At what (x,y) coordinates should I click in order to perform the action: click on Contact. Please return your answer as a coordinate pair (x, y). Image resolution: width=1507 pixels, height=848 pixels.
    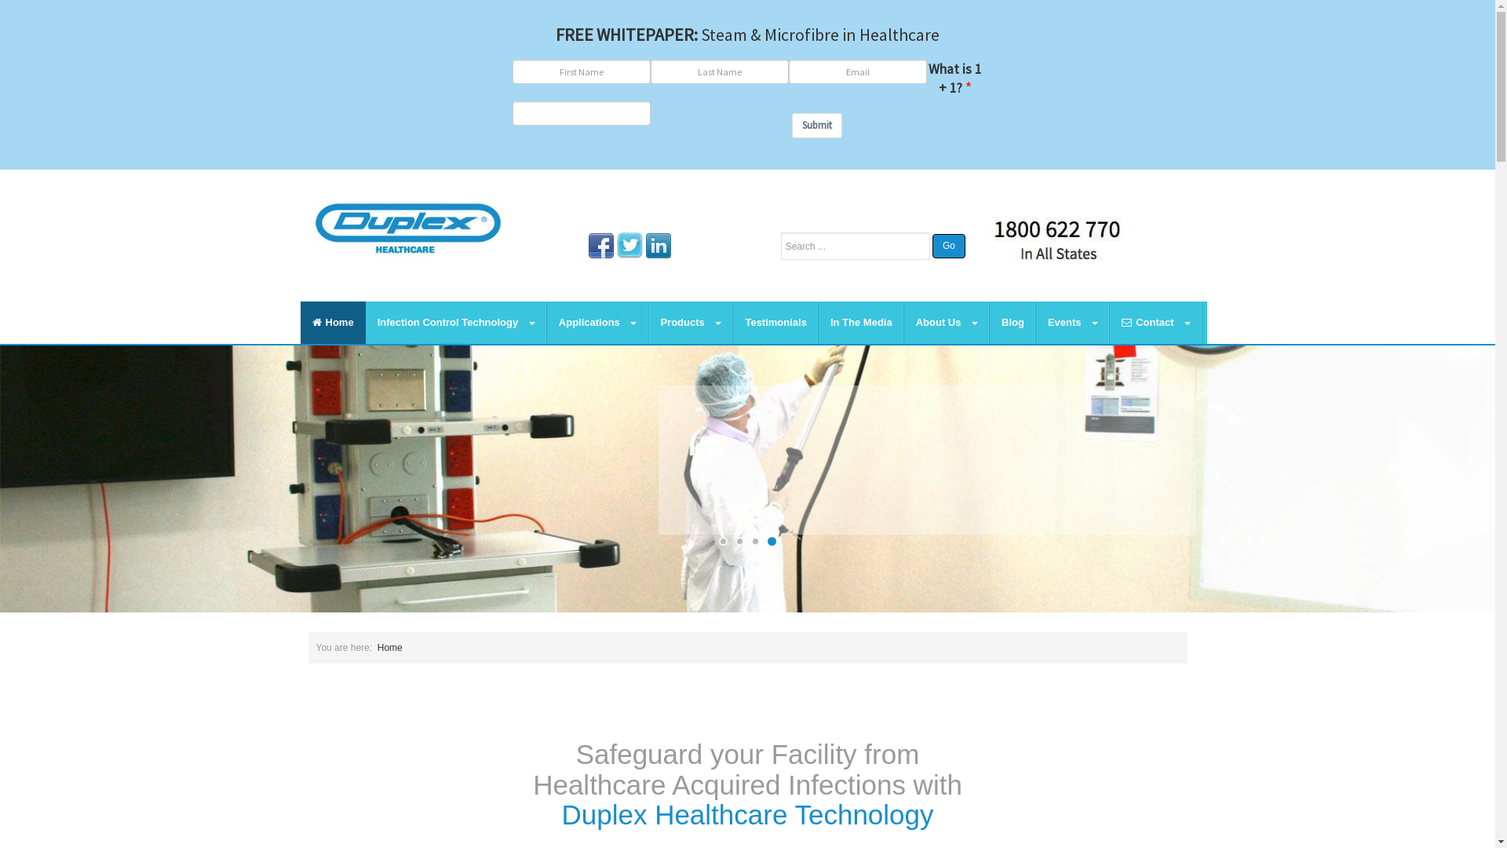
    Looking at the image, I should click on (1156, 323).